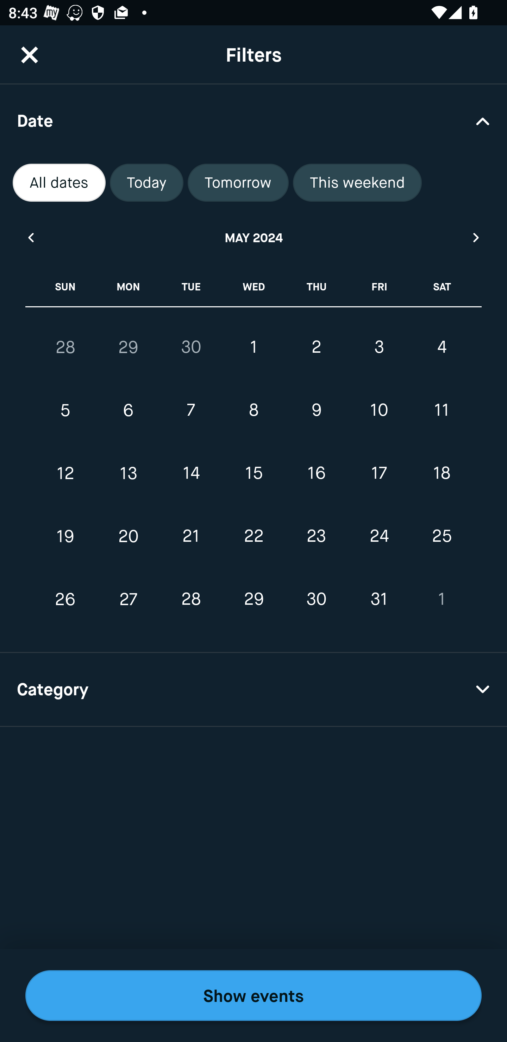 The height and width of the screenshot is (1042, 507). What do you see at coordinates (65, 536) in the screenshot?
I see `19` at bounding box center [65, 536].